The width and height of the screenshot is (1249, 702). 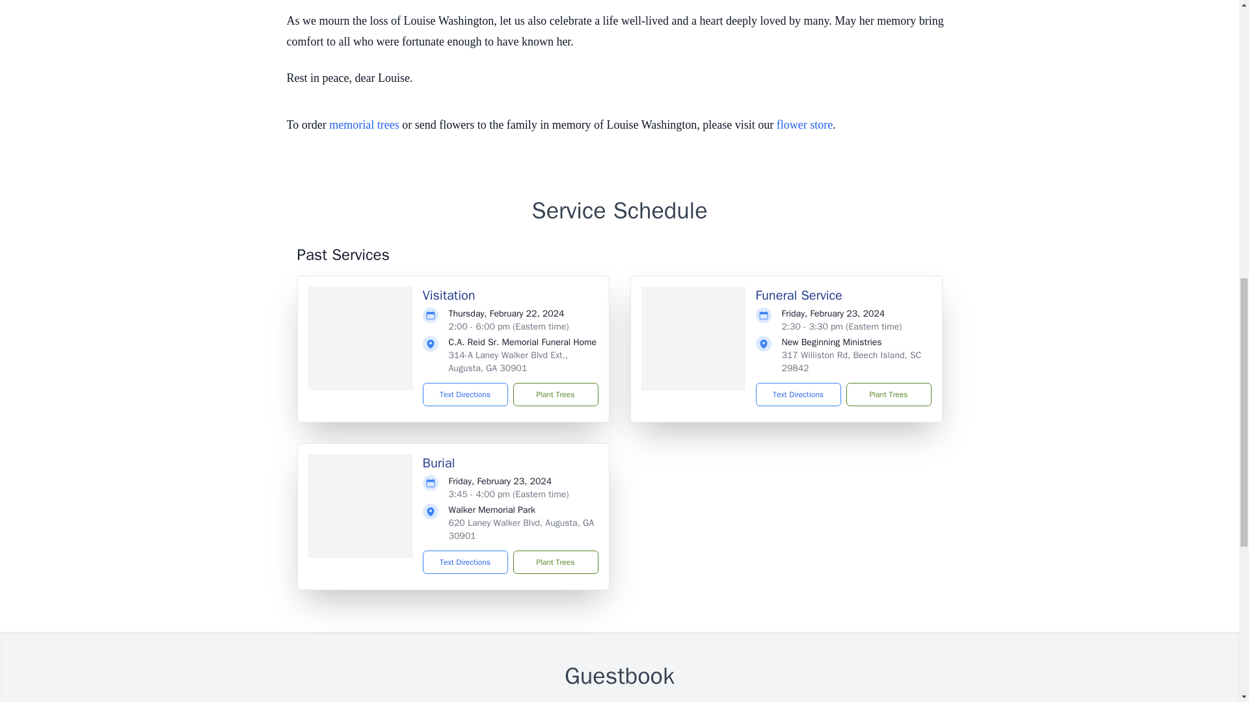 What do you see at coordinates (887, 394) in the screenshot?
I see `Plant Trees` at bounding box center [887, 394].